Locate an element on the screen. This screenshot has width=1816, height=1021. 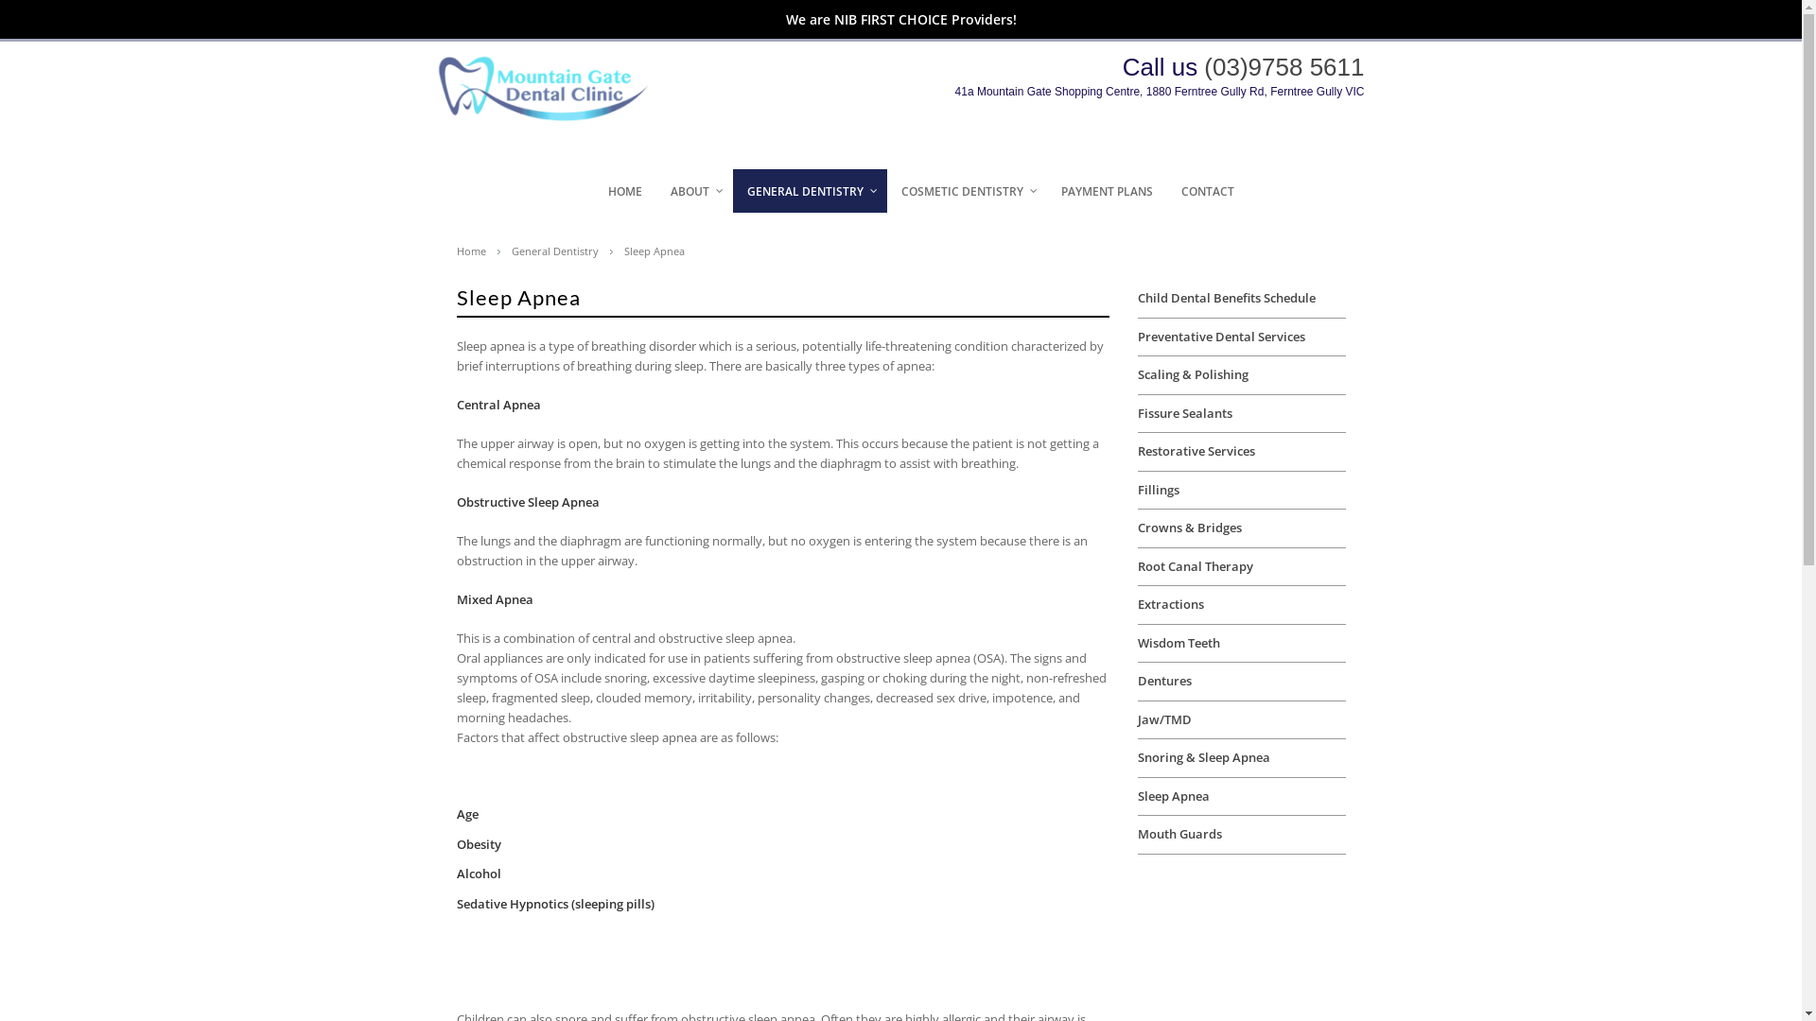
Jaw/TMD is located at coordinates (1163, 718).